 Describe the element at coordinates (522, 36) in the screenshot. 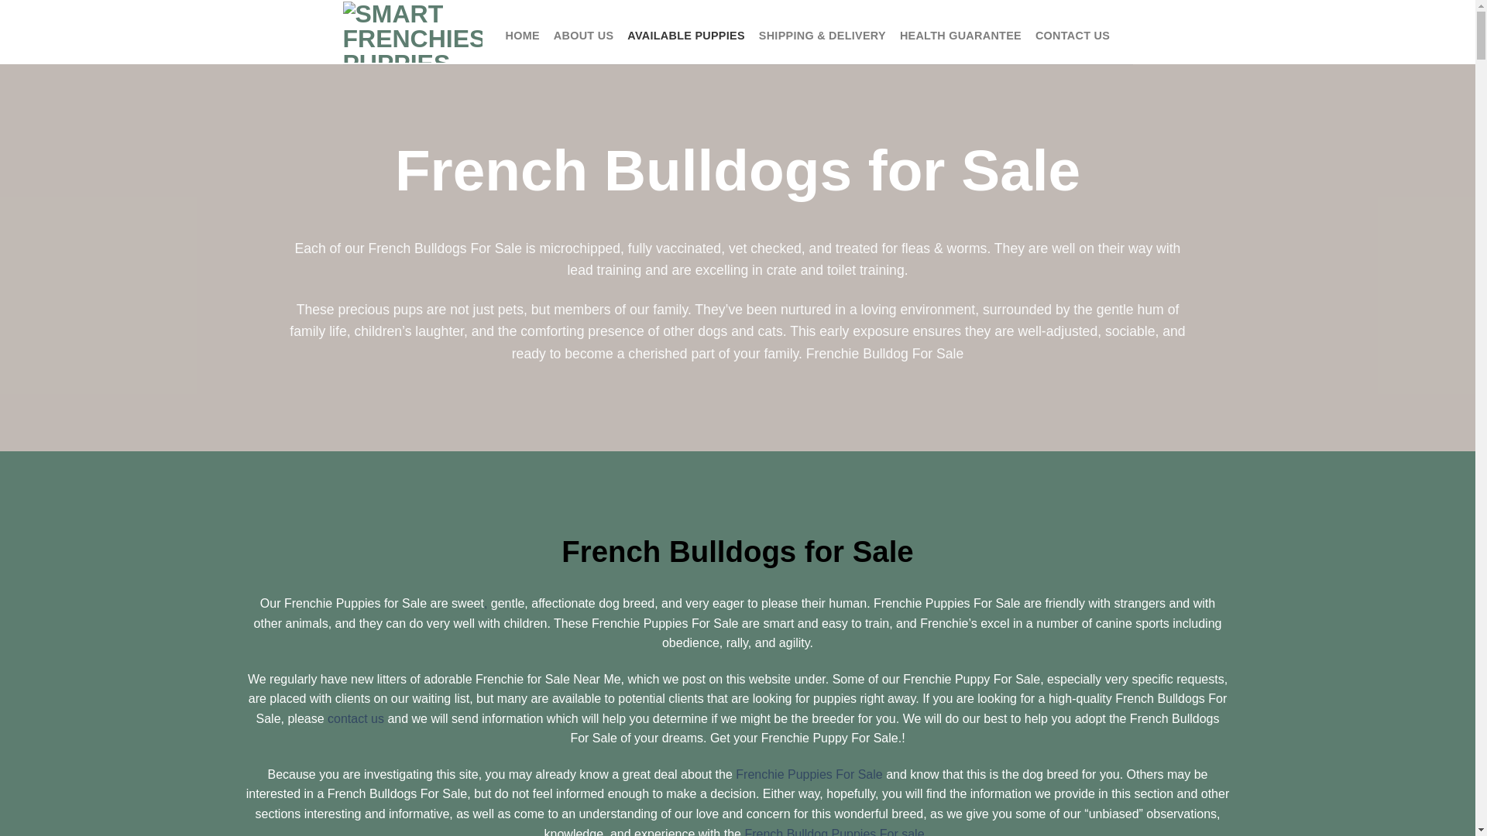

I see `HOME` at that location.